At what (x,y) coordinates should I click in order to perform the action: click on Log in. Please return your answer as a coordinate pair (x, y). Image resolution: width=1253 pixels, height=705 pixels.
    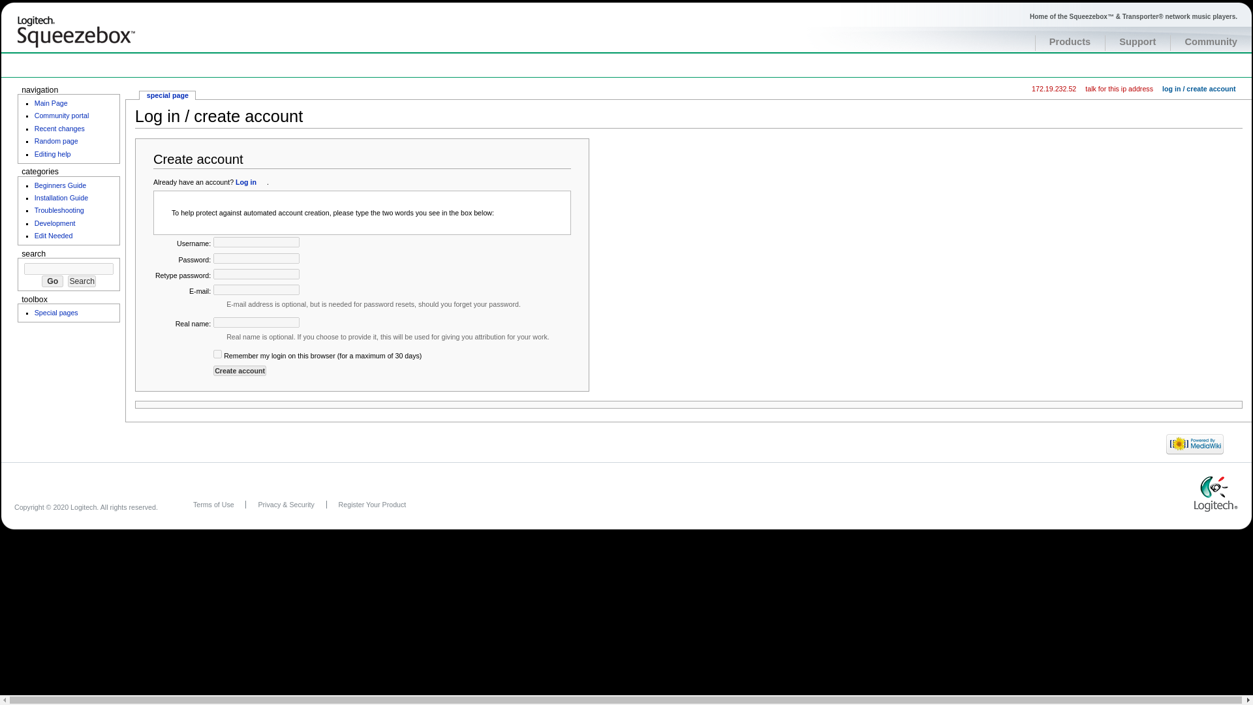
    Looking at the image, I should click on (251, 182).